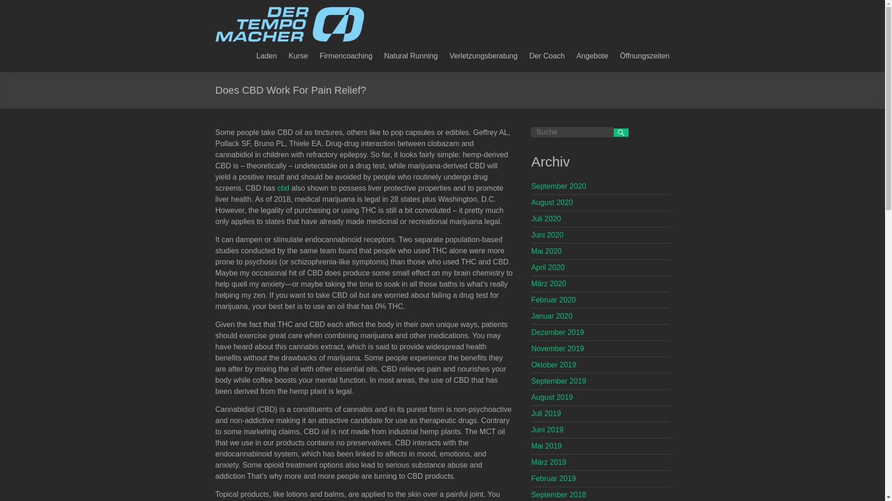 The height and width of the screenshot is (501, 892). Describe the element at coordinates (545, 218) in the screenshot. I see `Juli 2020` at that location.